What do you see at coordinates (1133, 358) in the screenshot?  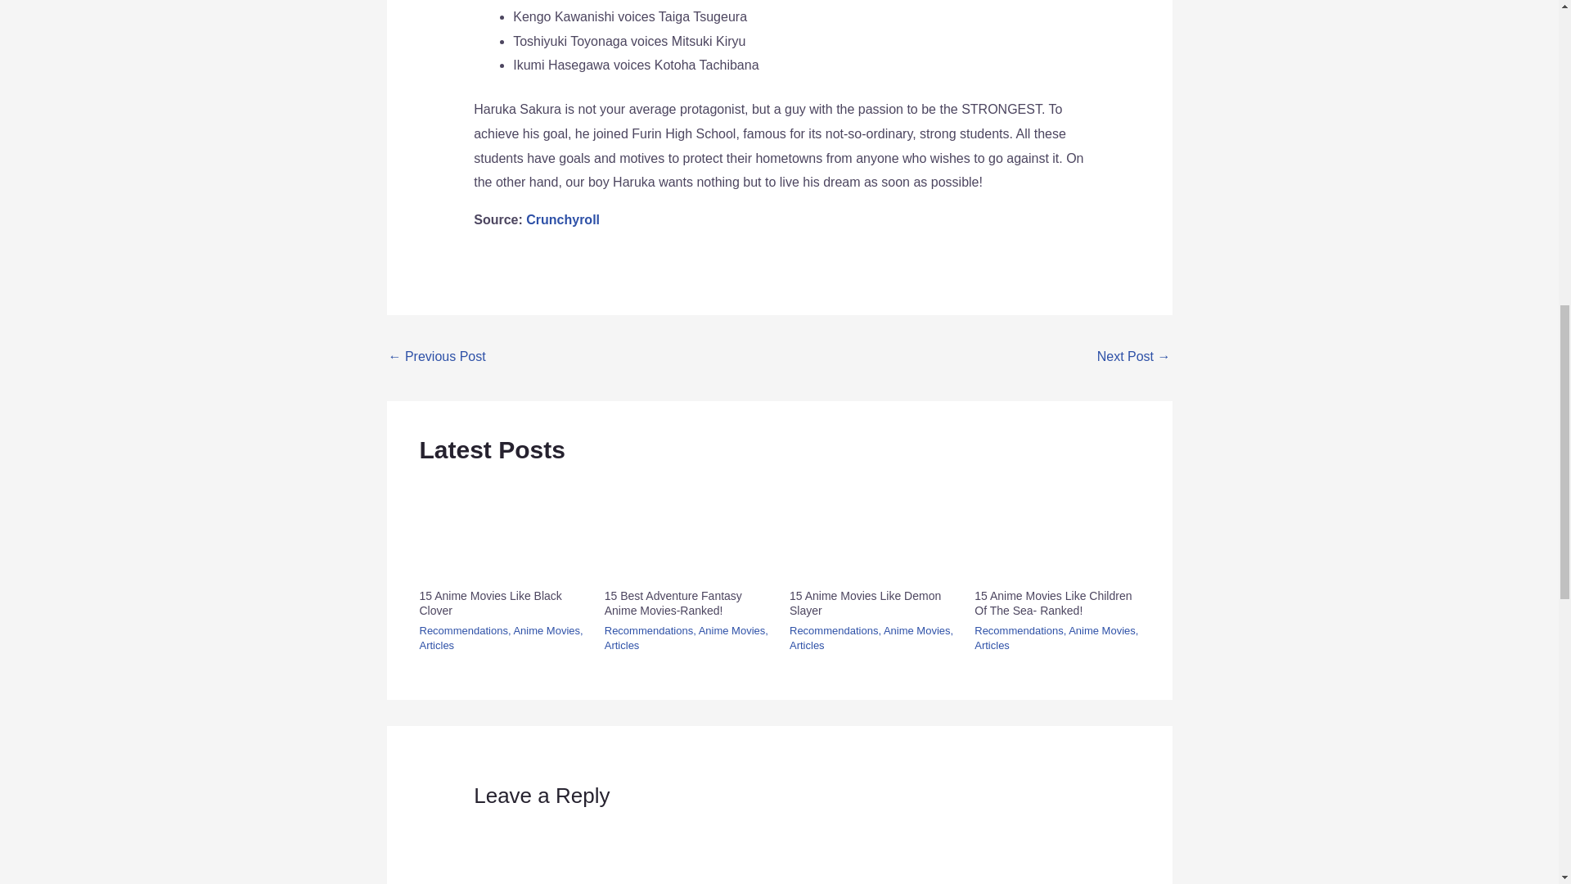 I see `Yusuke Murata Unveils More Trailer of Zaiyuki Anime Project` at bounding box center [1133, 358].